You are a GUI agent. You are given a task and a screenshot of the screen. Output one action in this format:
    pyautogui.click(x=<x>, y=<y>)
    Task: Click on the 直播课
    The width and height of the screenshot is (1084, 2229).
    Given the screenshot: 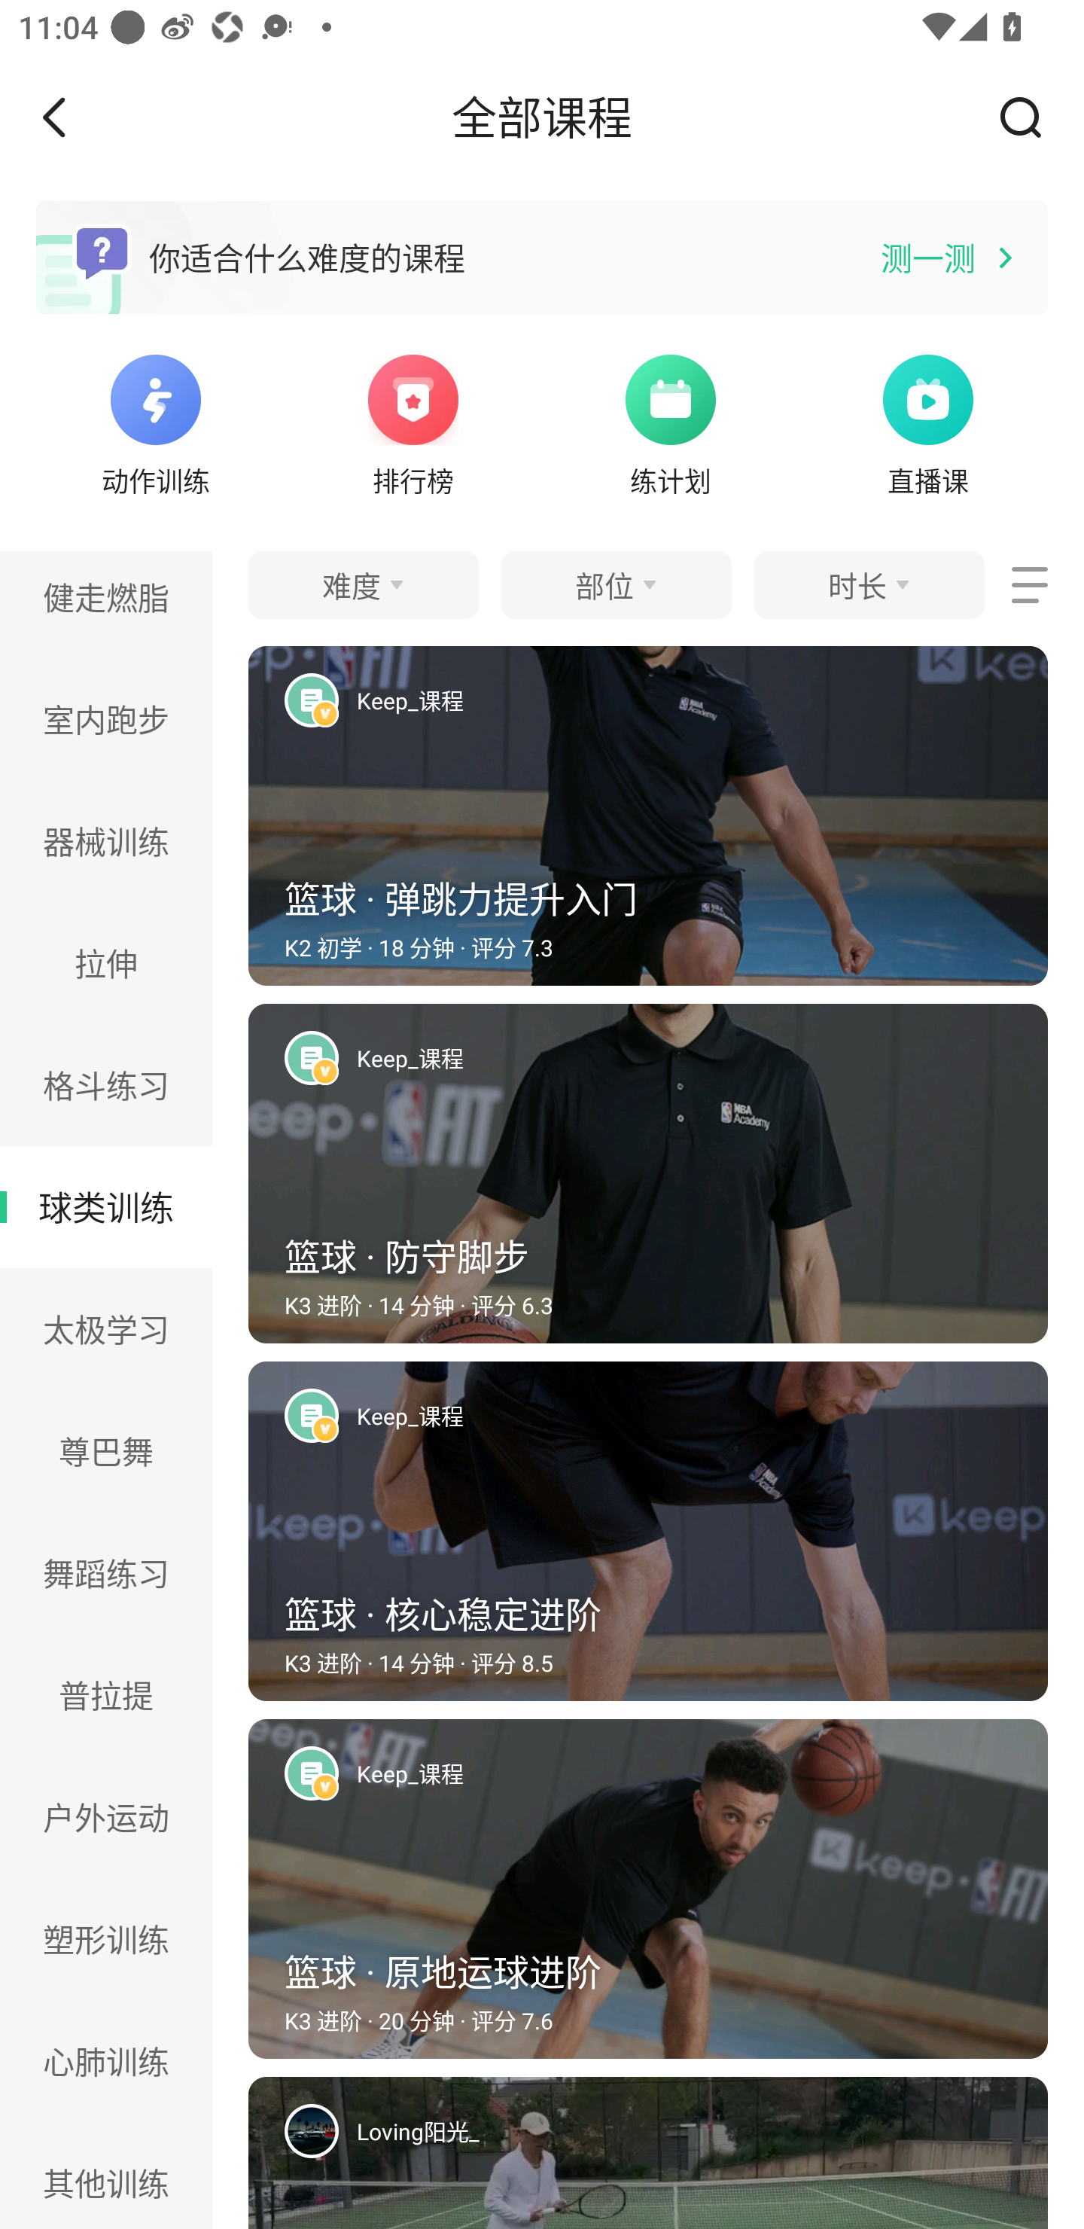 What is the action you would take?
    pyautogui.click(x=928, y=422)
    